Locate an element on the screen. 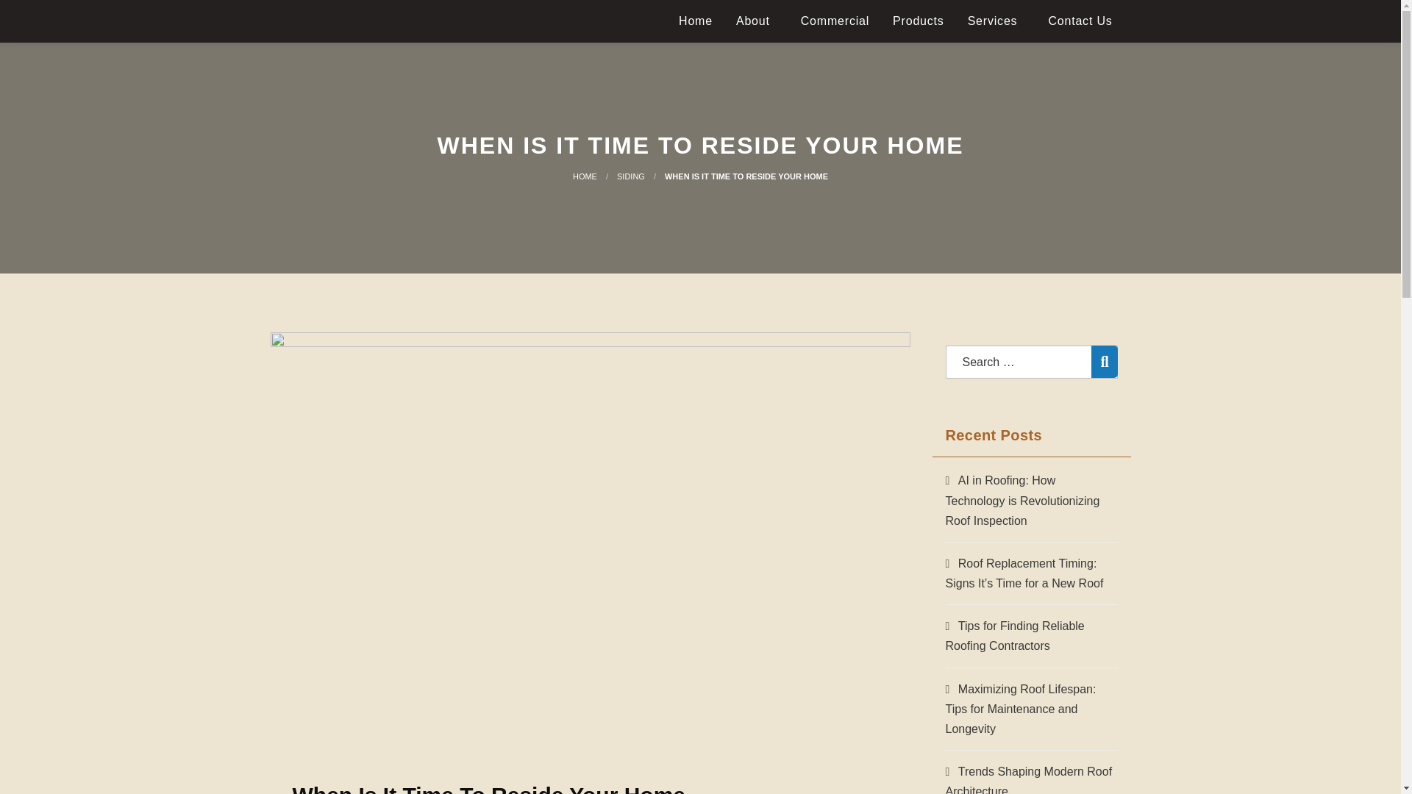  SIDING is located at coordinates (631, 176).